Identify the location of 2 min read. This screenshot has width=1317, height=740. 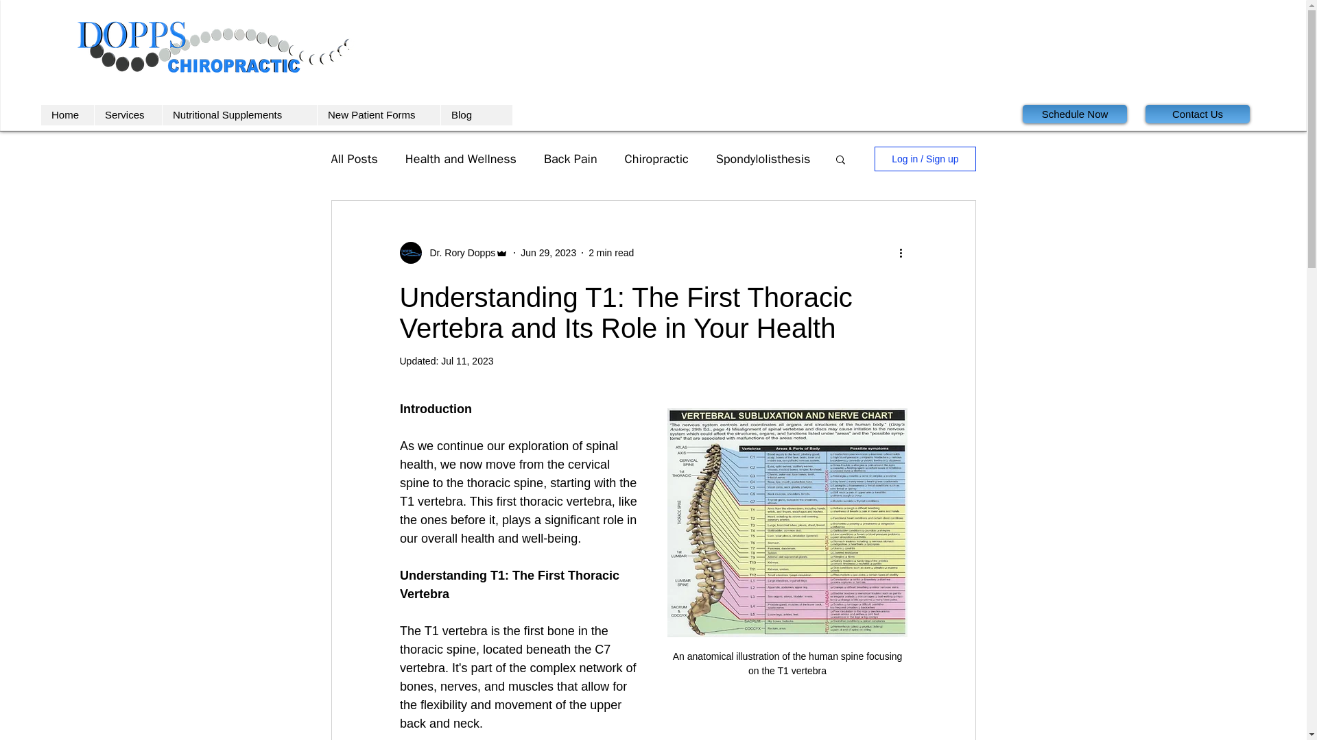
(610, 251).